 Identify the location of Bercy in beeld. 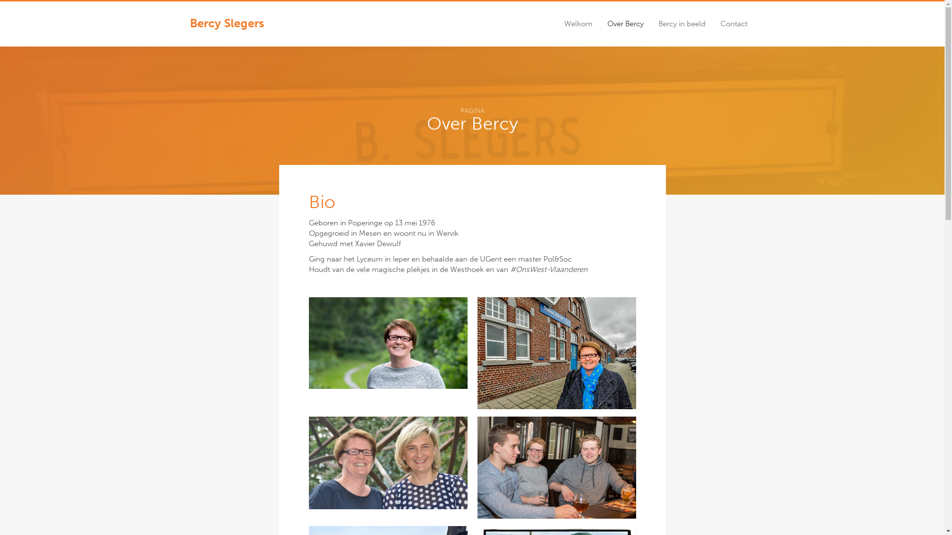
(681, 24).